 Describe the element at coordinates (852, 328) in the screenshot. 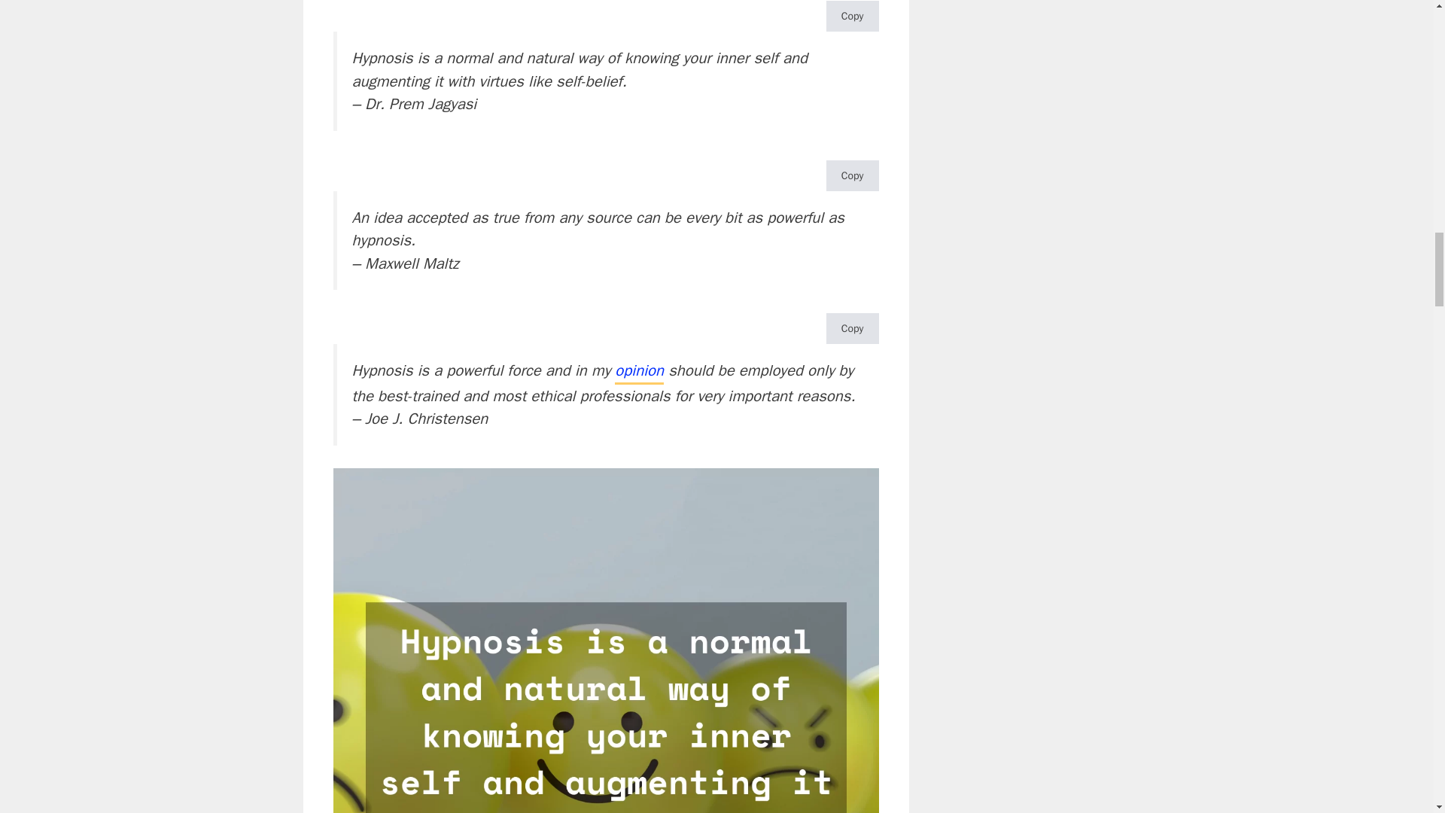

I see `Copy` at that location.